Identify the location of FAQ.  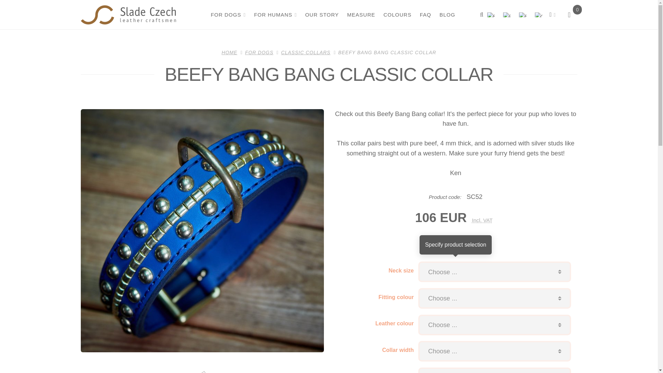
(425, 15).